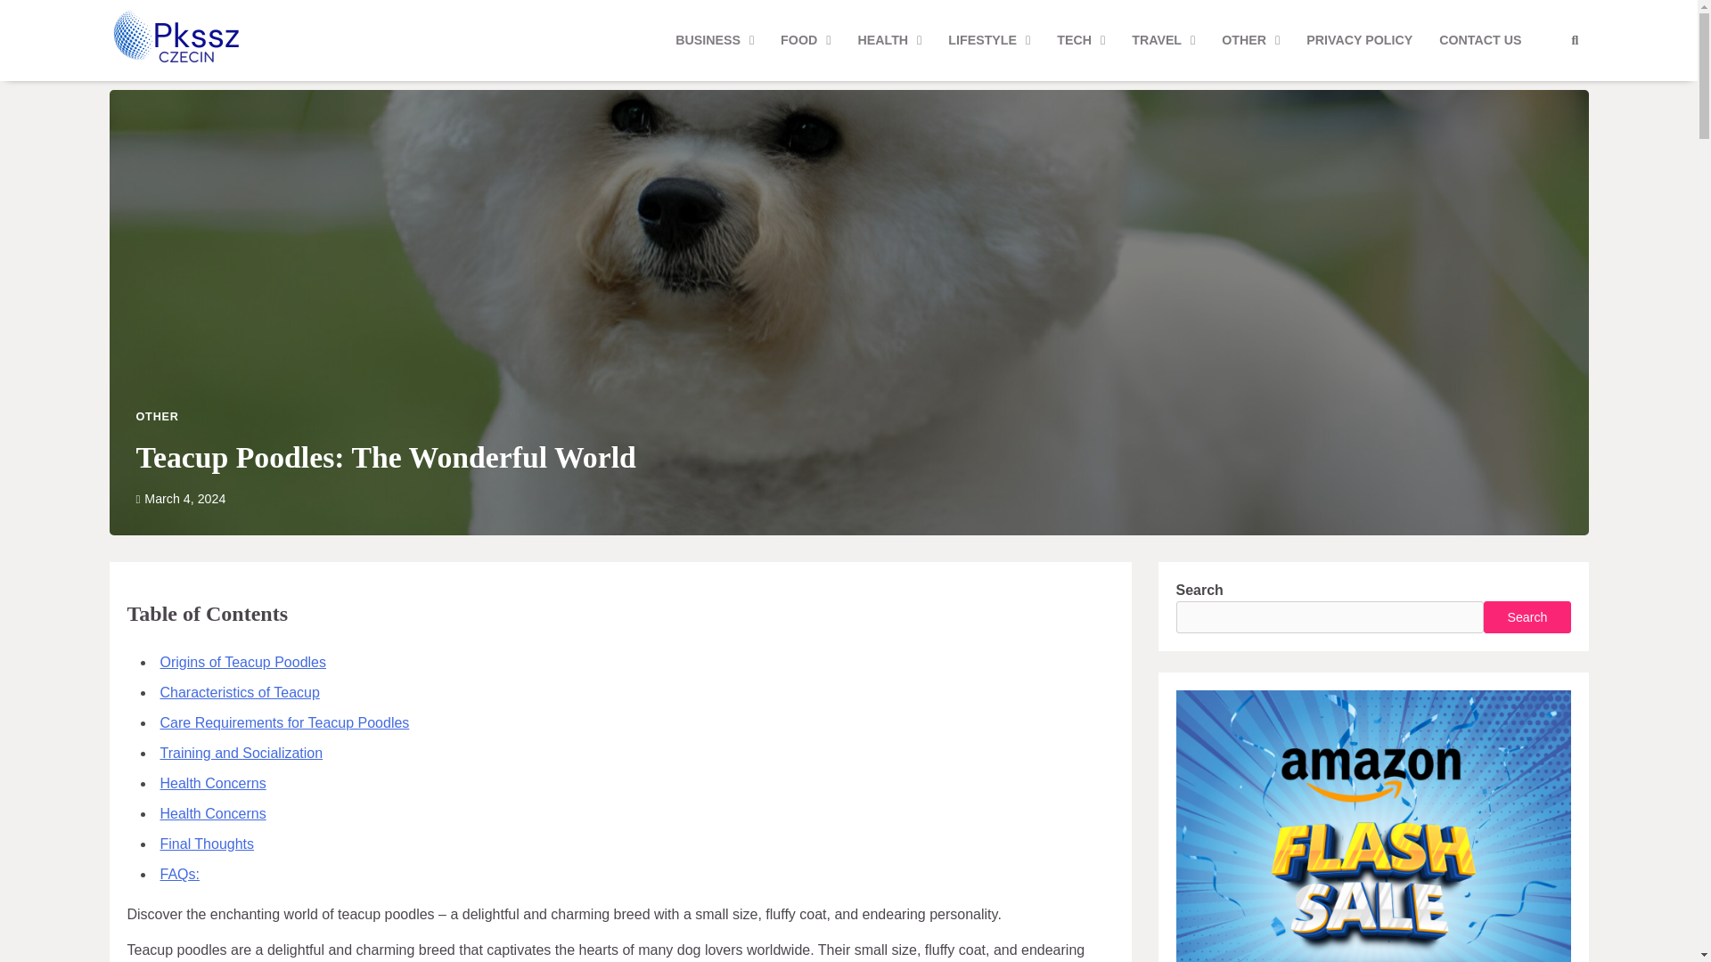 Image resolution: width=1711 pixels, height=962 pixels. What do you see at coordinates (1081, 41) in the screenshot?
I see `TECH` at bounding box center [1081, 41].